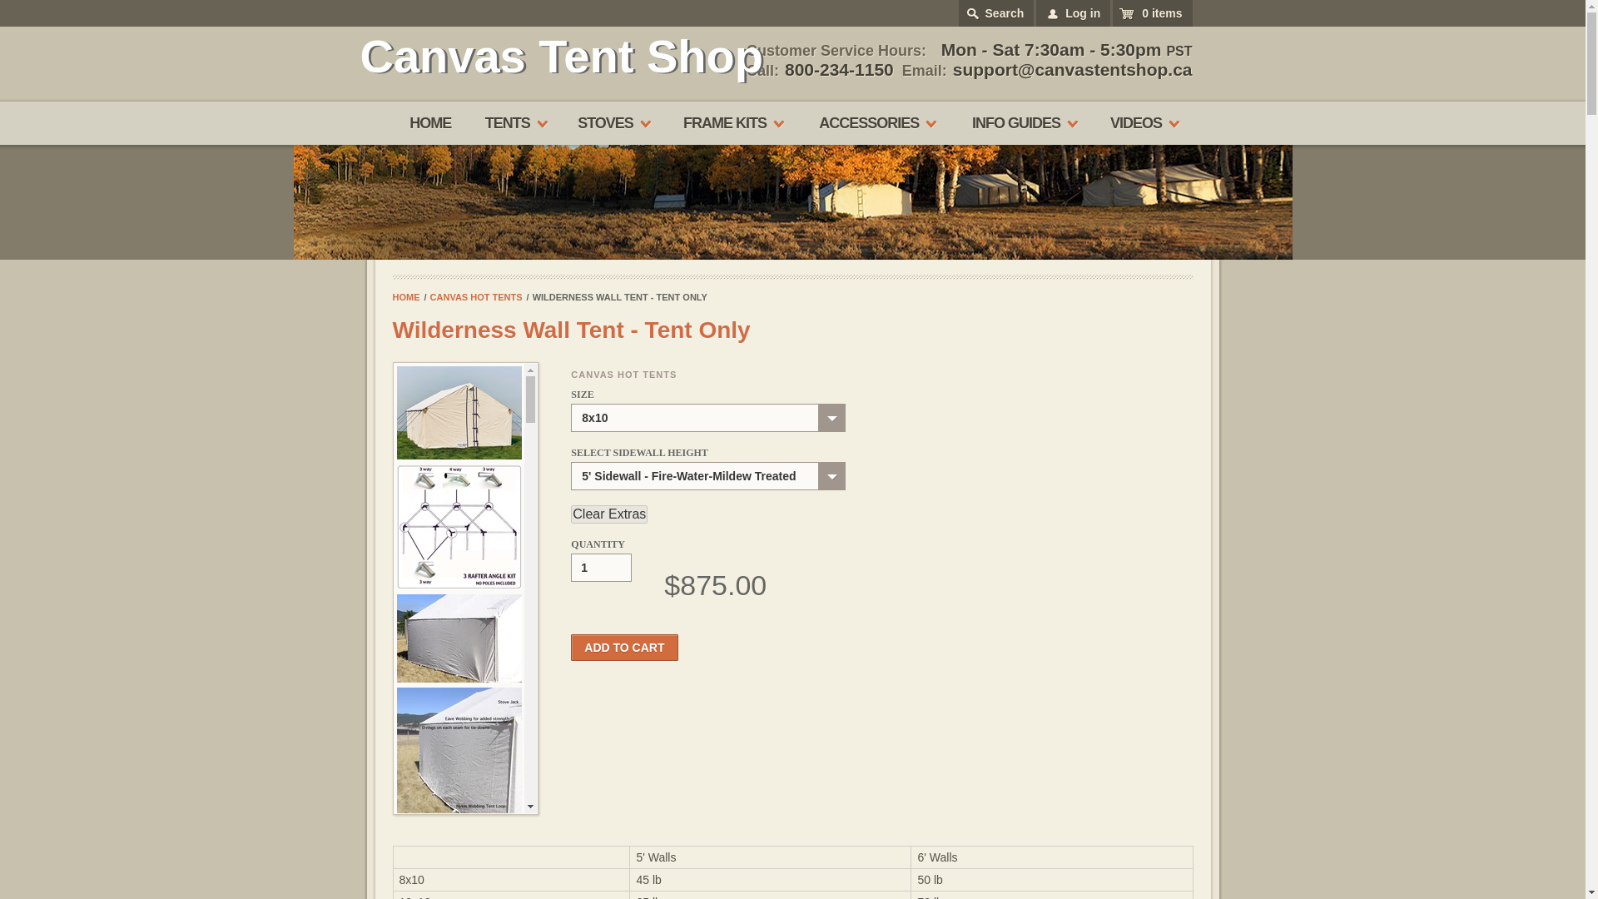 The height and width of the screenshot is (899, 1598). Describe the element at coordinates (876, 123) in the screenshot. I see `ACCESSORIES` at that location.